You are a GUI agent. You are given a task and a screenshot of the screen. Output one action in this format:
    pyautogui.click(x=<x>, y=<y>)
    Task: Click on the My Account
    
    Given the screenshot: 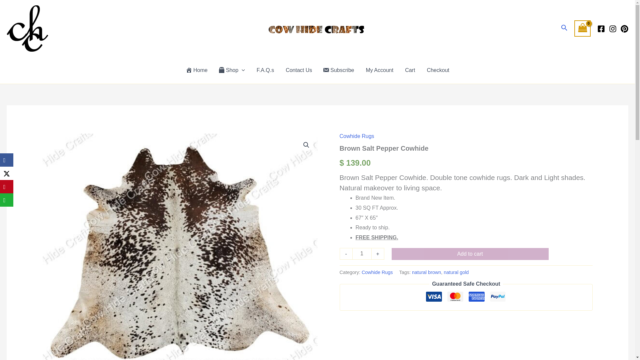 What is the action you would take?
    pyautogui.click(x=379, y=70)
    